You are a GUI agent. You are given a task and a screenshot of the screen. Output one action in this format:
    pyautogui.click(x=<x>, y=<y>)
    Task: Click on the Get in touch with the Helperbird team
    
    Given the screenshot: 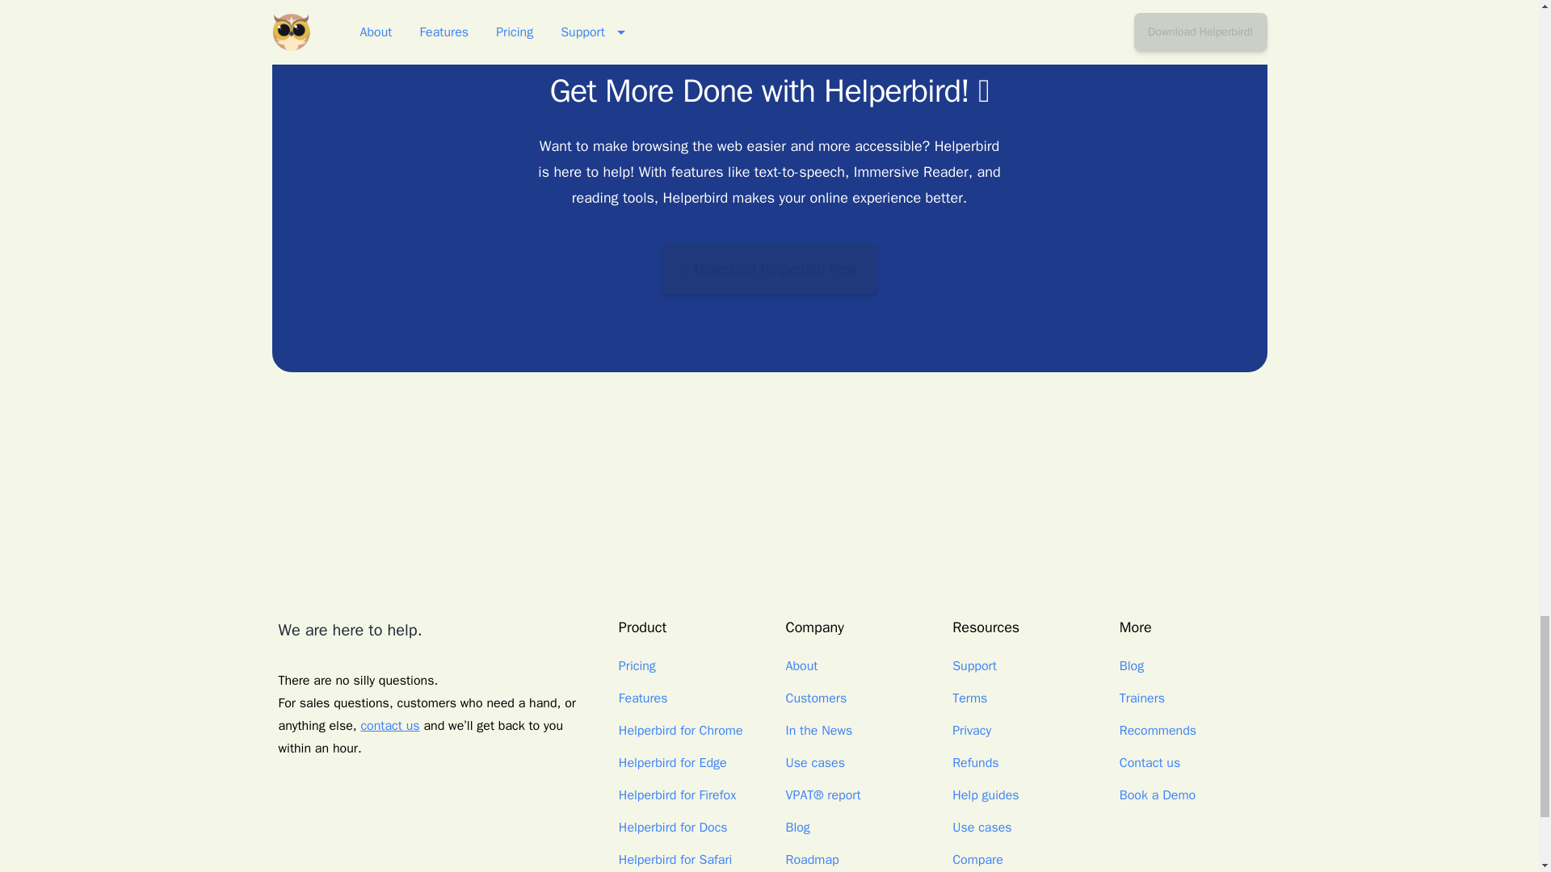 What is the action you would take?
    pyautogui.click(x=389, y=725)
    